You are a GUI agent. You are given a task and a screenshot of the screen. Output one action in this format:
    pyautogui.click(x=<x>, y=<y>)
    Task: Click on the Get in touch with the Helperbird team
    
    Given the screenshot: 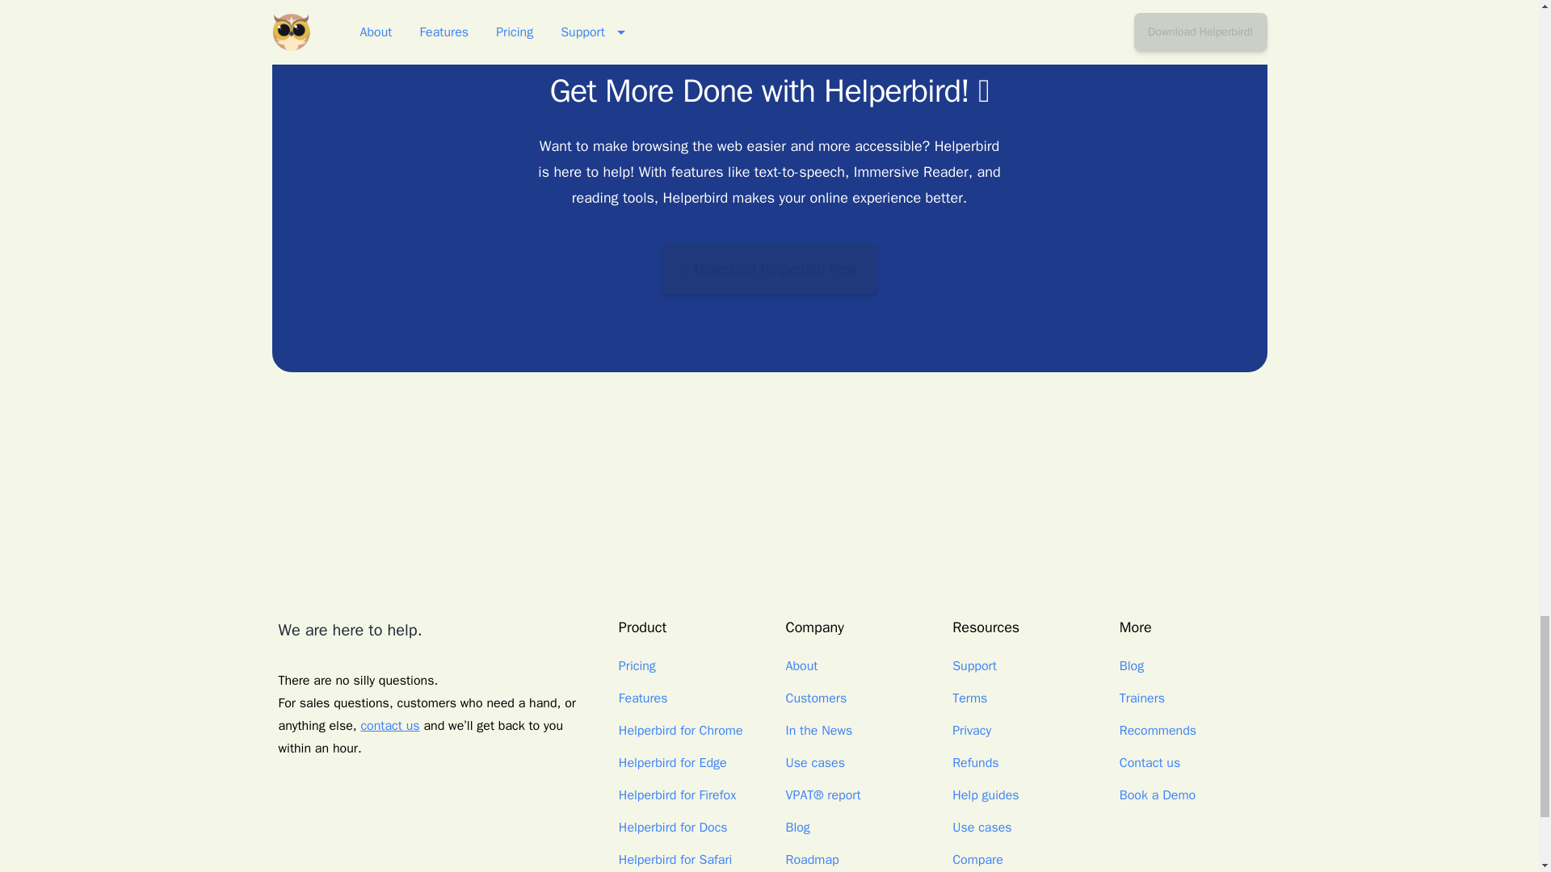 What is the action you would take?
    pyautogui.click(x=389, y=725)
    